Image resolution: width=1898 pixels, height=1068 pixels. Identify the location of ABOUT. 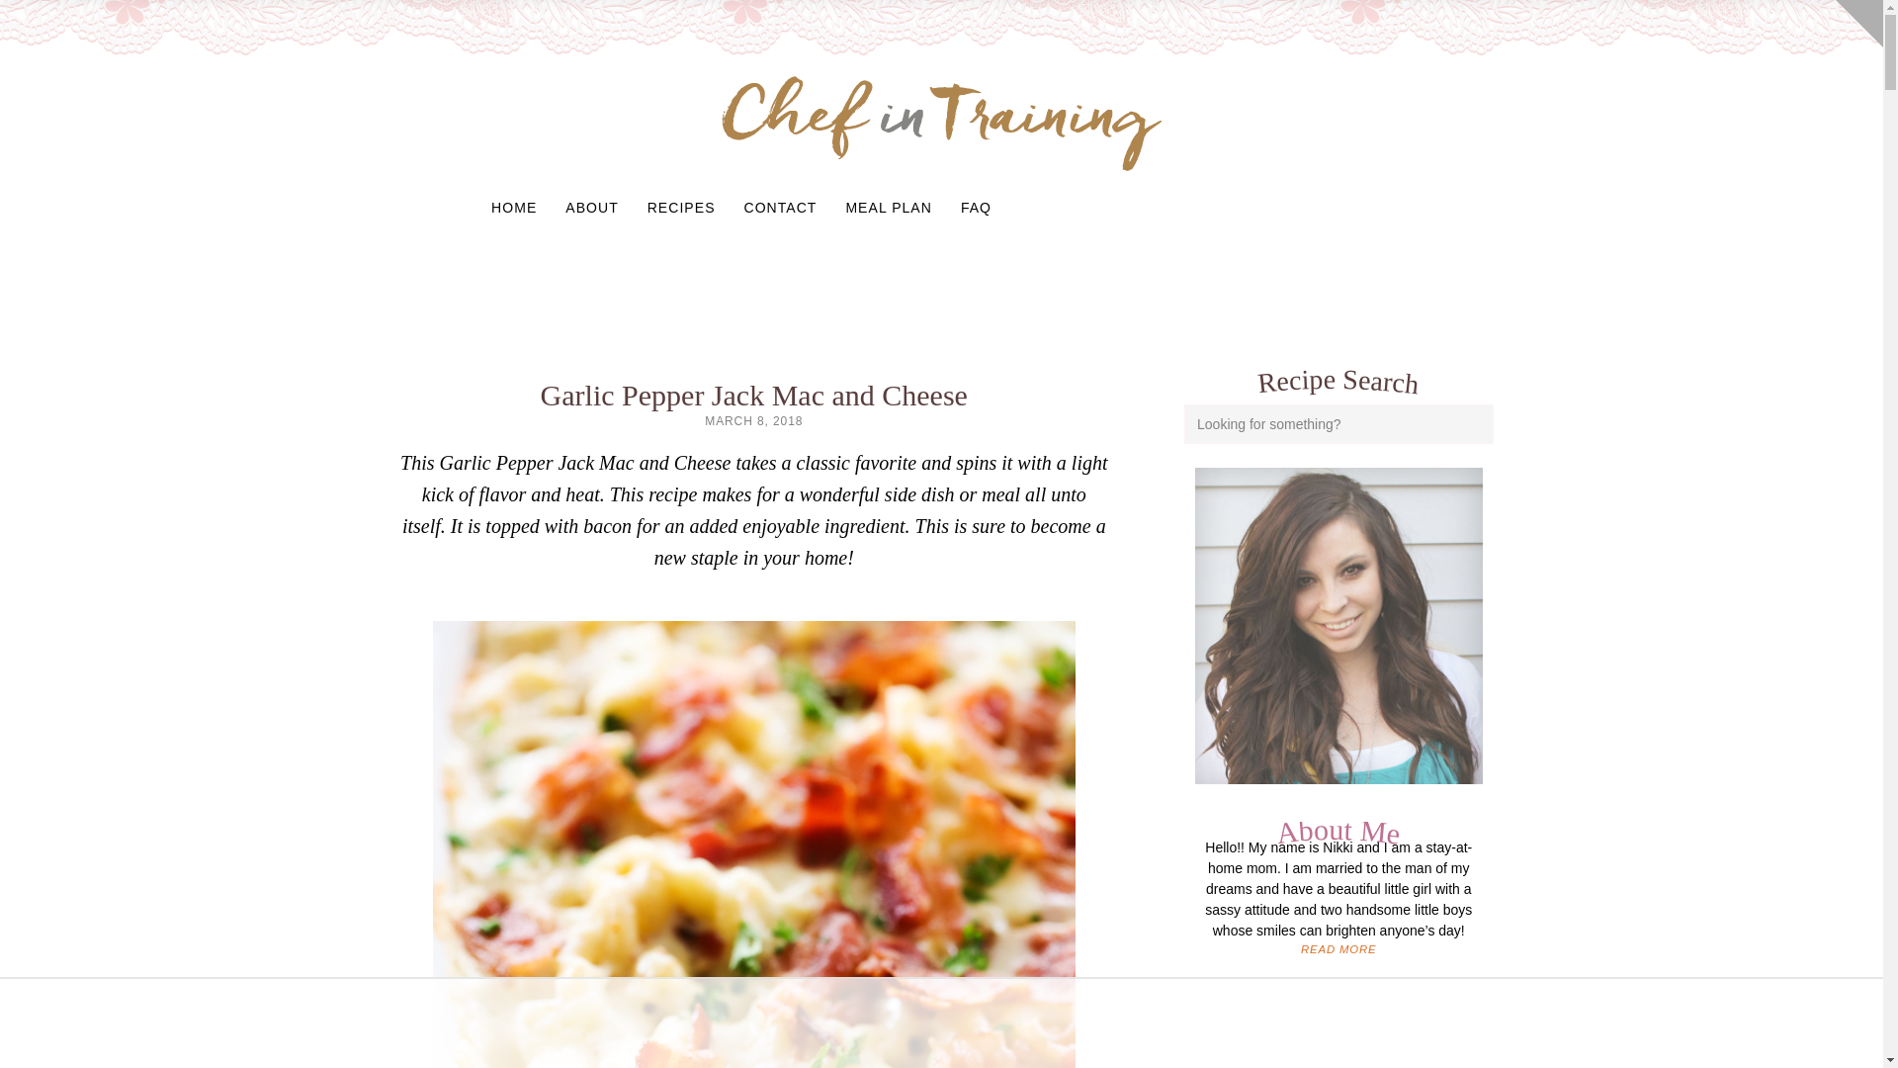
(591, 208).